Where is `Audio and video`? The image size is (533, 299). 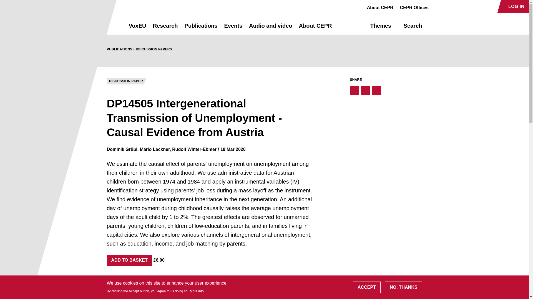
Audio and video is located at coordinates (270, 28).